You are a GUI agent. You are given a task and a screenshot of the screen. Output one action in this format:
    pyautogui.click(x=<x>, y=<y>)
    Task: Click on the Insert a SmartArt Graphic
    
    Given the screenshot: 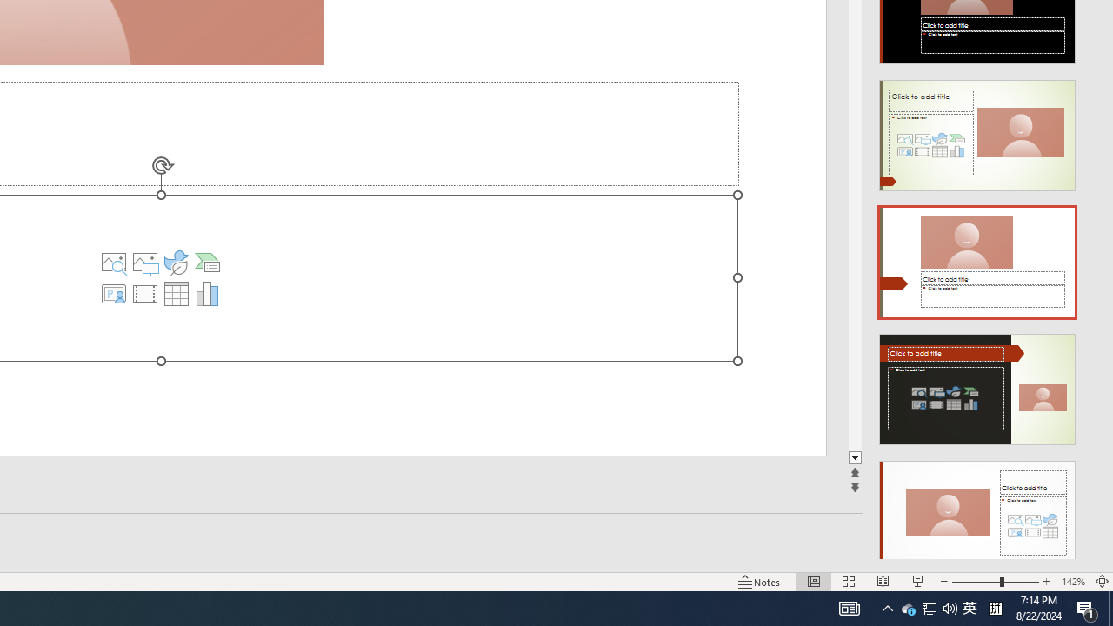 What is the action you would take?
    pyautogui.click(x=207, y=263)
    